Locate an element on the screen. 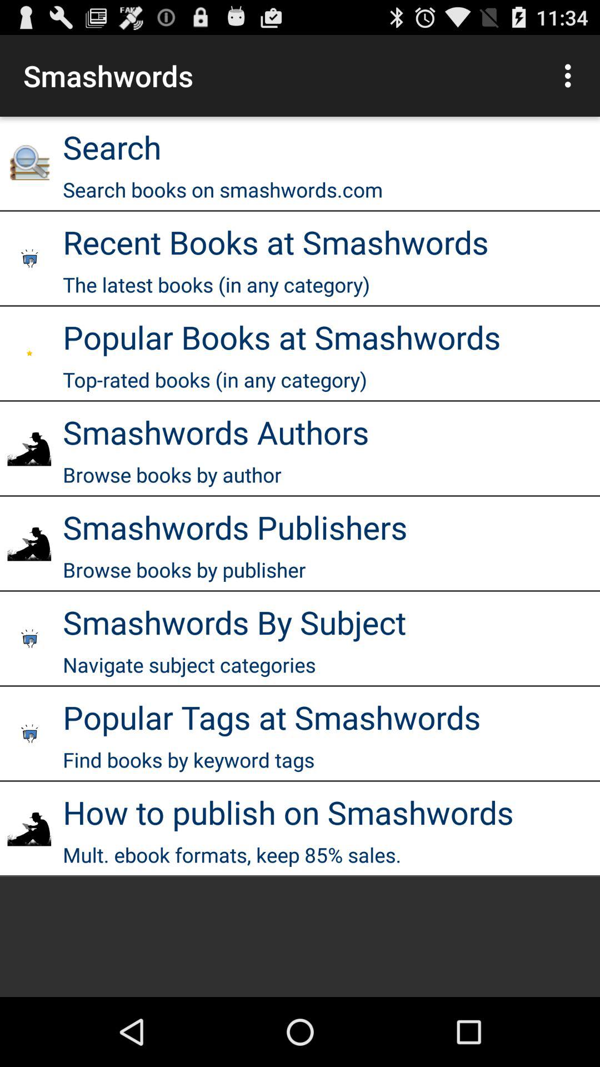 The height and width of the screenshot is (1067, 600). open app above the smashwords authors item is located at coordinates (214, 380).